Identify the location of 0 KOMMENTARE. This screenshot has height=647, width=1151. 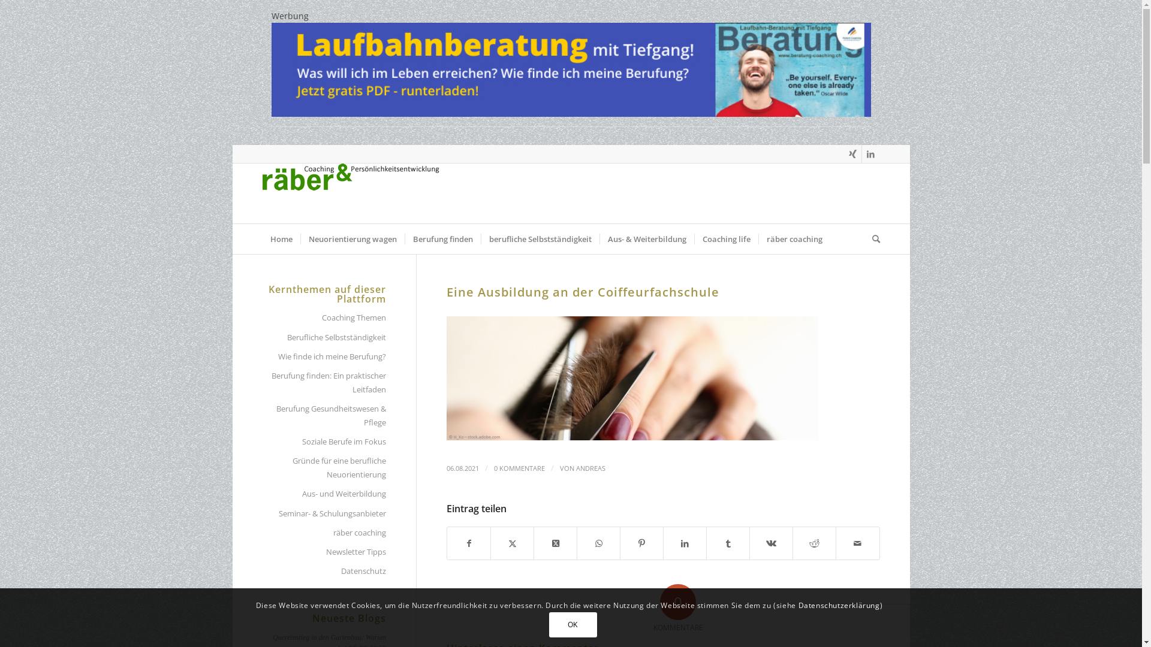
(519, 468).